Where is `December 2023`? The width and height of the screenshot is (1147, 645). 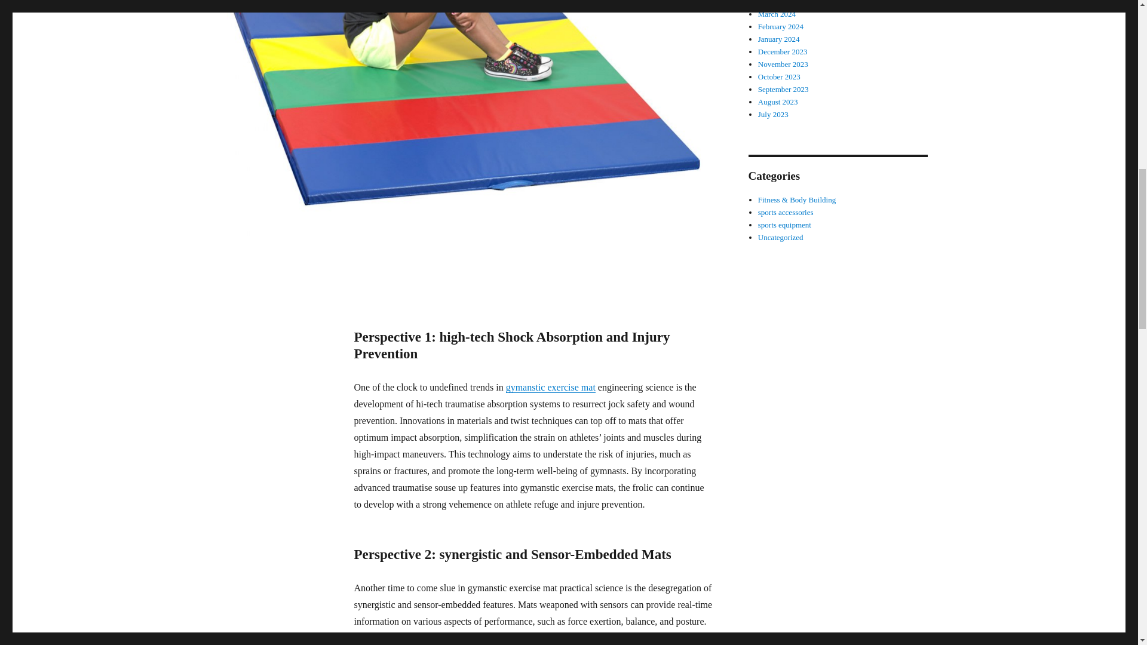 December 2023 is located at coordinates (783, 51).